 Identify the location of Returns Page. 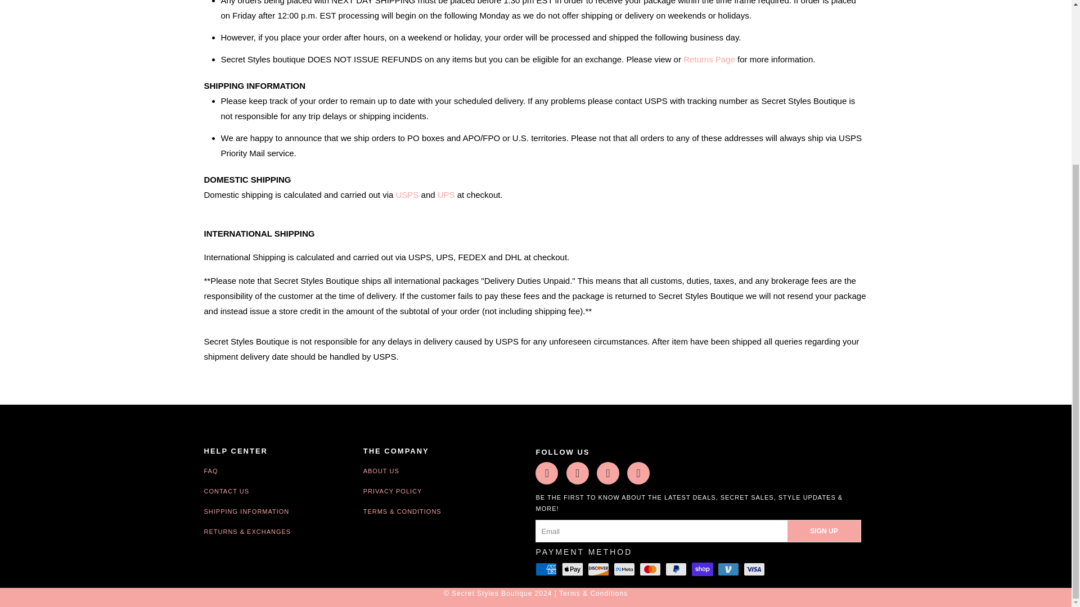
(709, 60).